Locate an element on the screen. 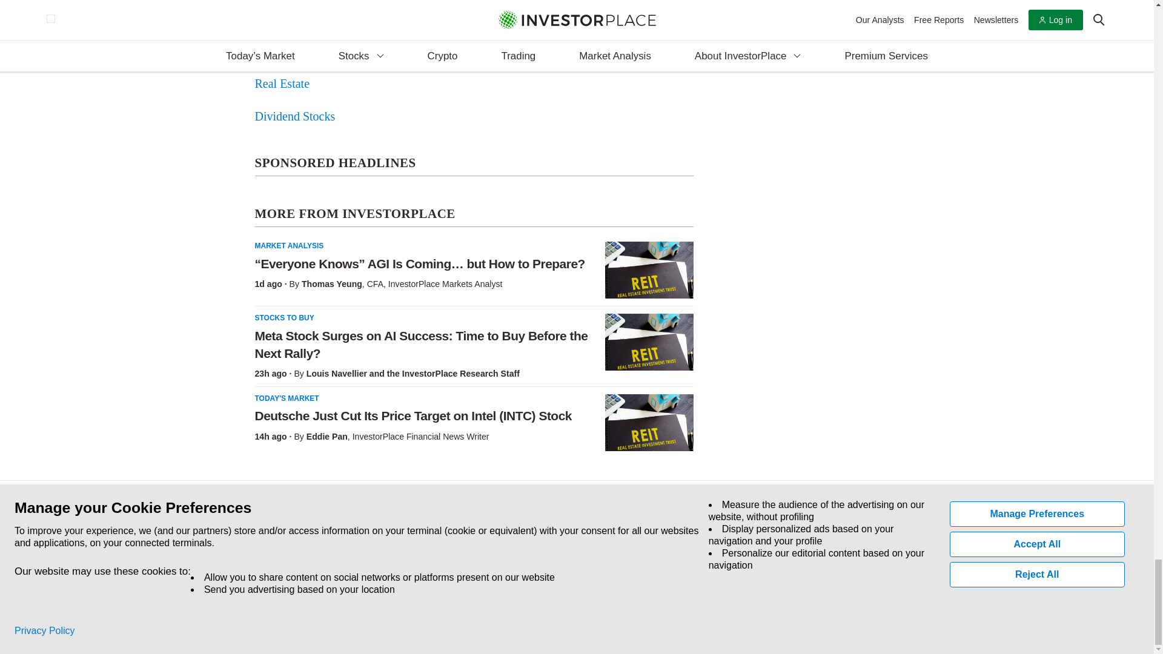  Articles from Real Estate industry is located at coordinates (282, 84).